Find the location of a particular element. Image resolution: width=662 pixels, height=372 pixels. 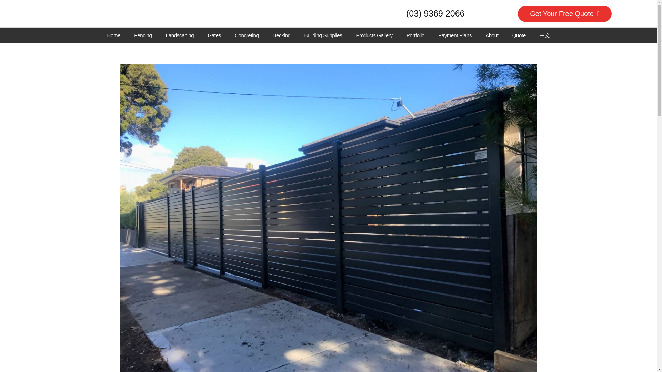

Quote is located at coordinates (519, 35).